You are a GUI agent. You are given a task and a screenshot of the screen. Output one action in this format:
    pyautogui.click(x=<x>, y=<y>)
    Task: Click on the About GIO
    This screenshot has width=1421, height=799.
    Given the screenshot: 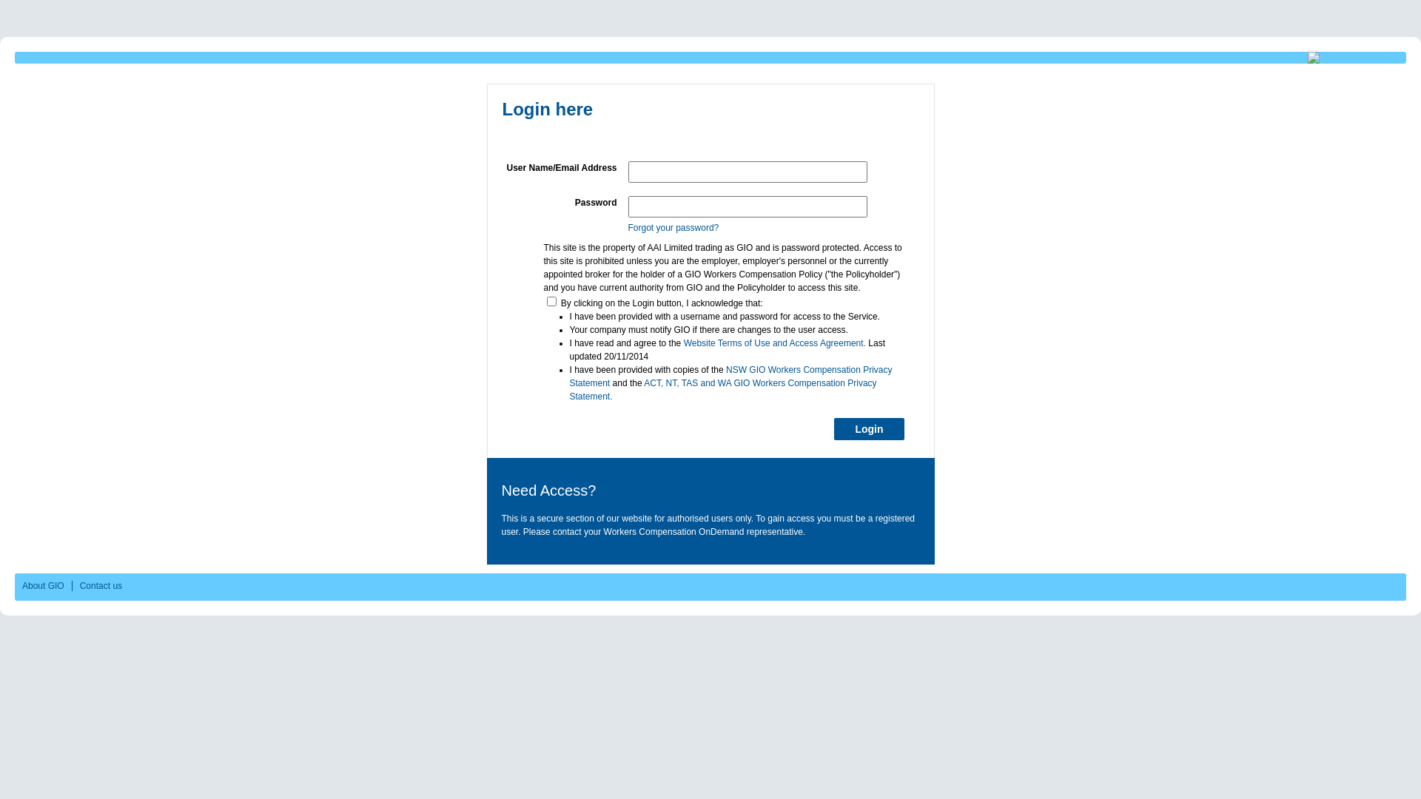 What is the action you would take?
    pyautogui.click(x=43, y=586)
    